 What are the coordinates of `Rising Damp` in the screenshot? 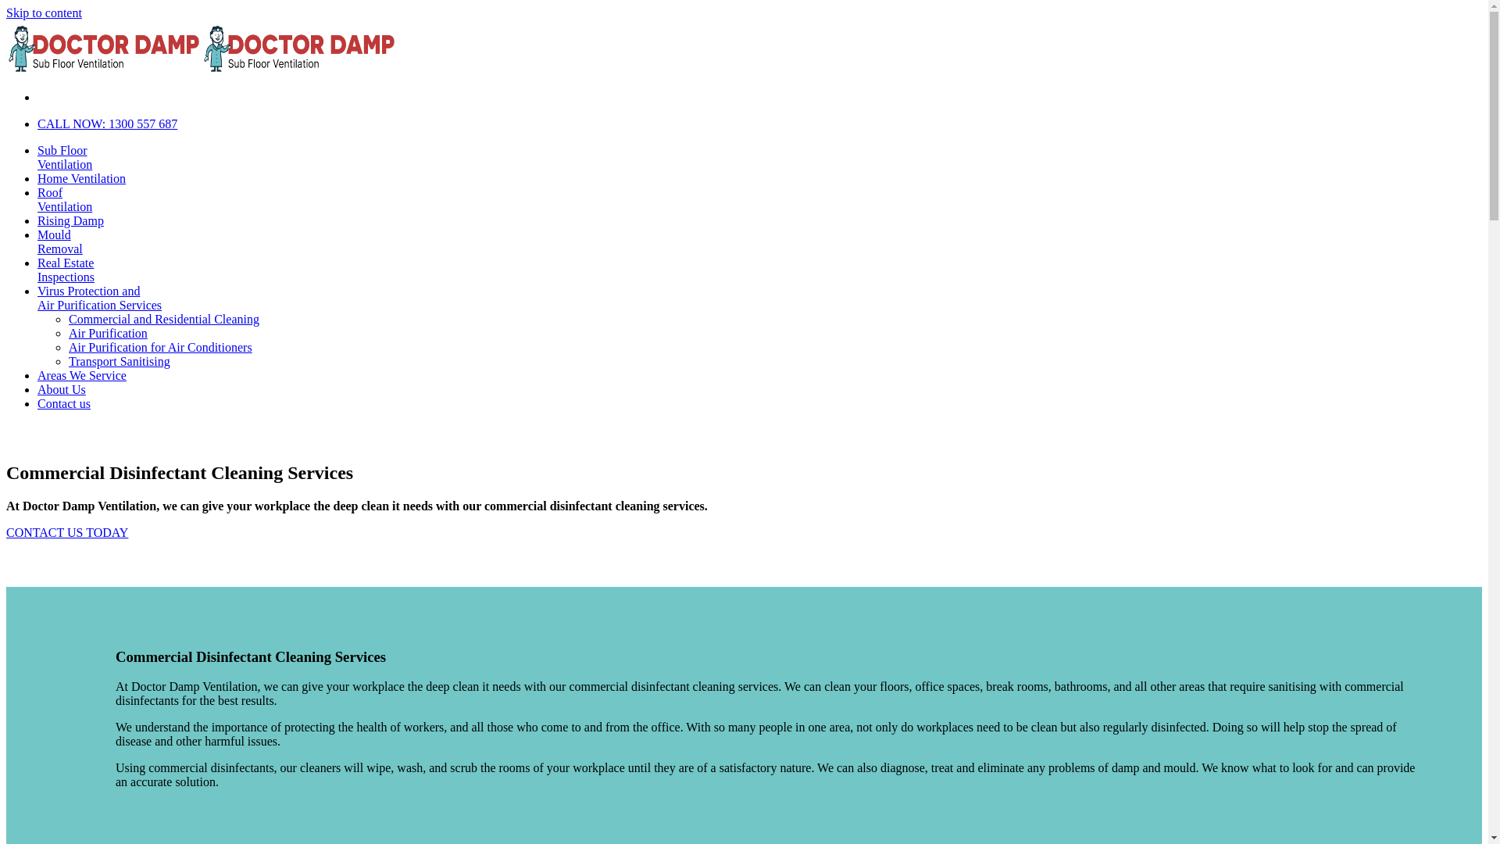 It's located at (70, 220).